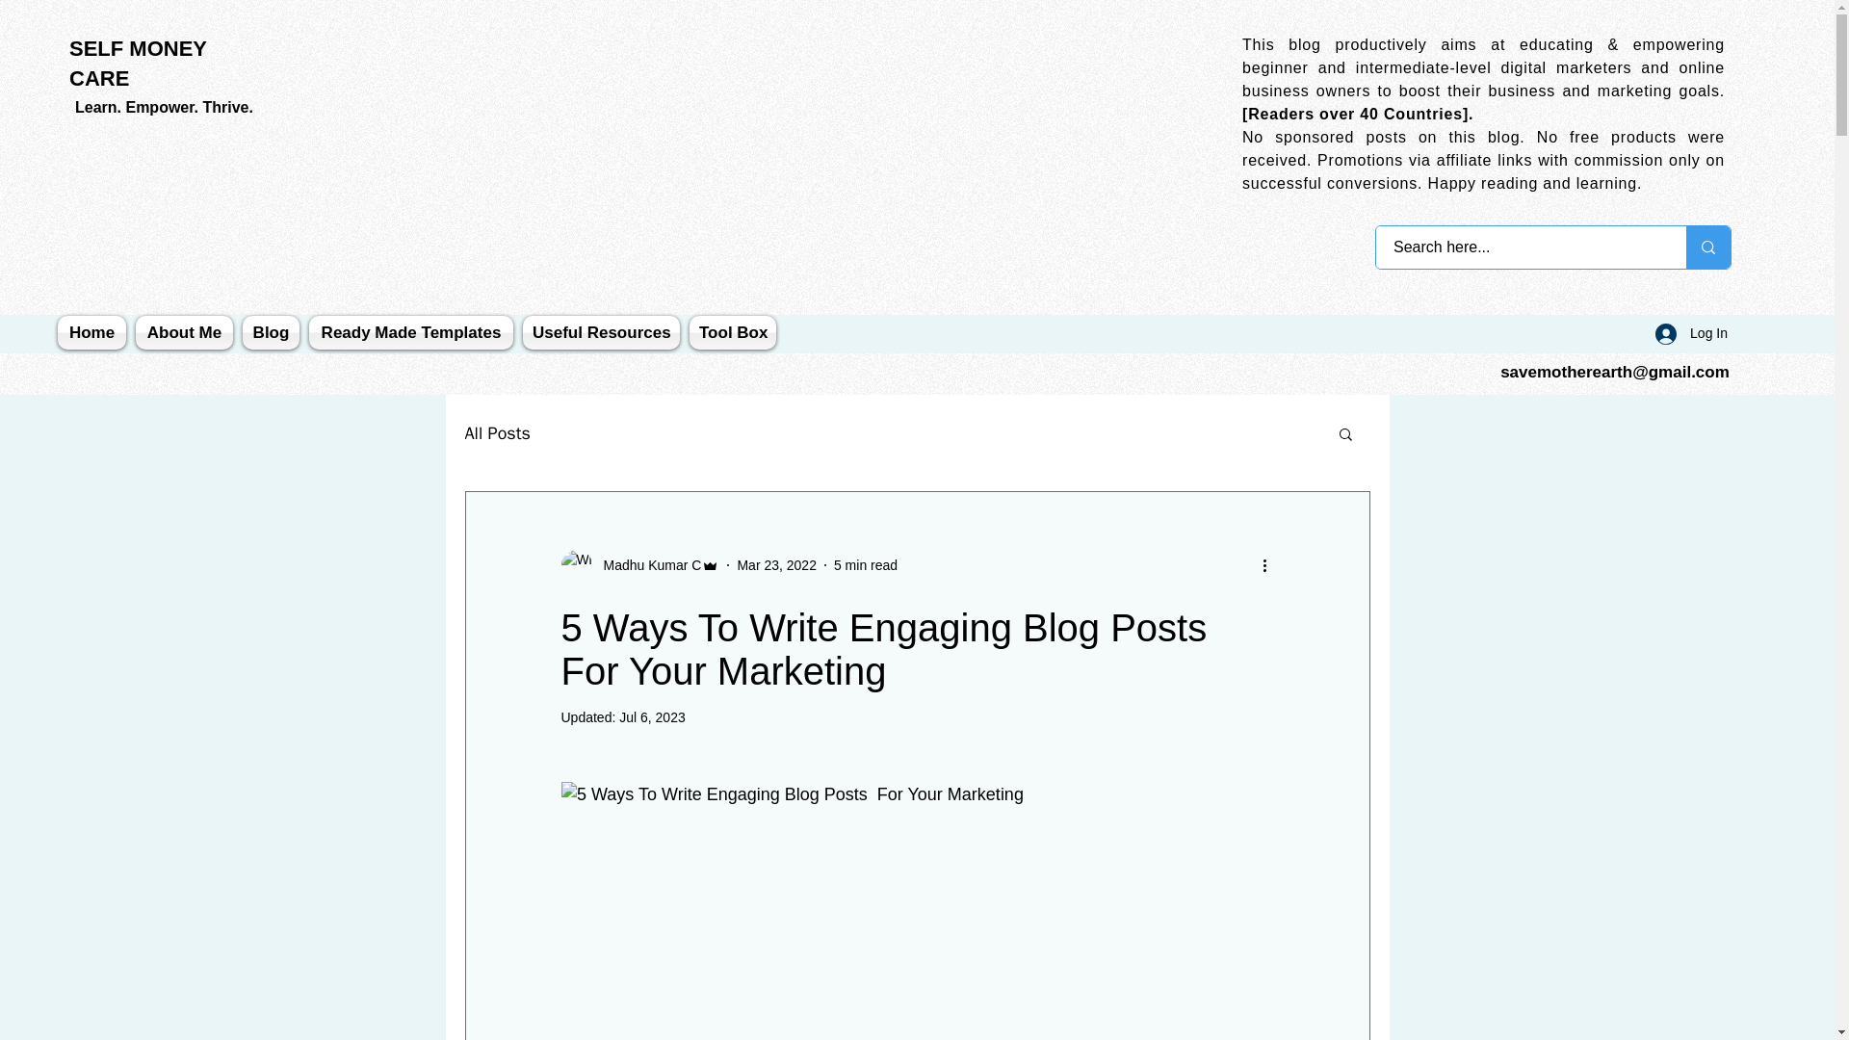 The image size is (1849, 1040). I want to click on Useful Resources, so click(601, 332).